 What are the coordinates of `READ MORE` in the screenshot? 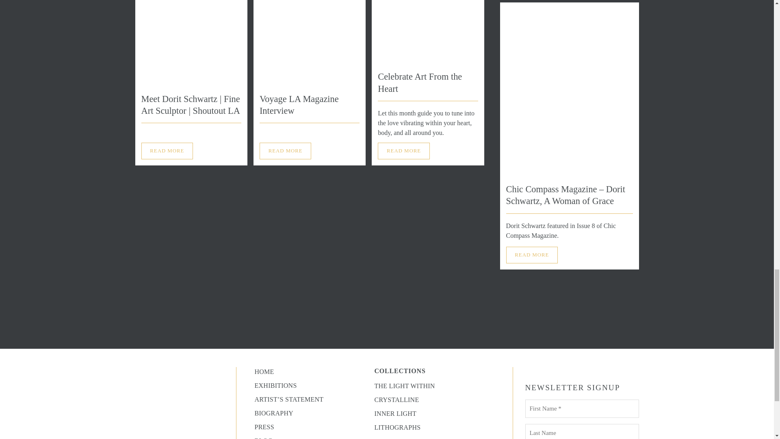 It's located at (532, 254).